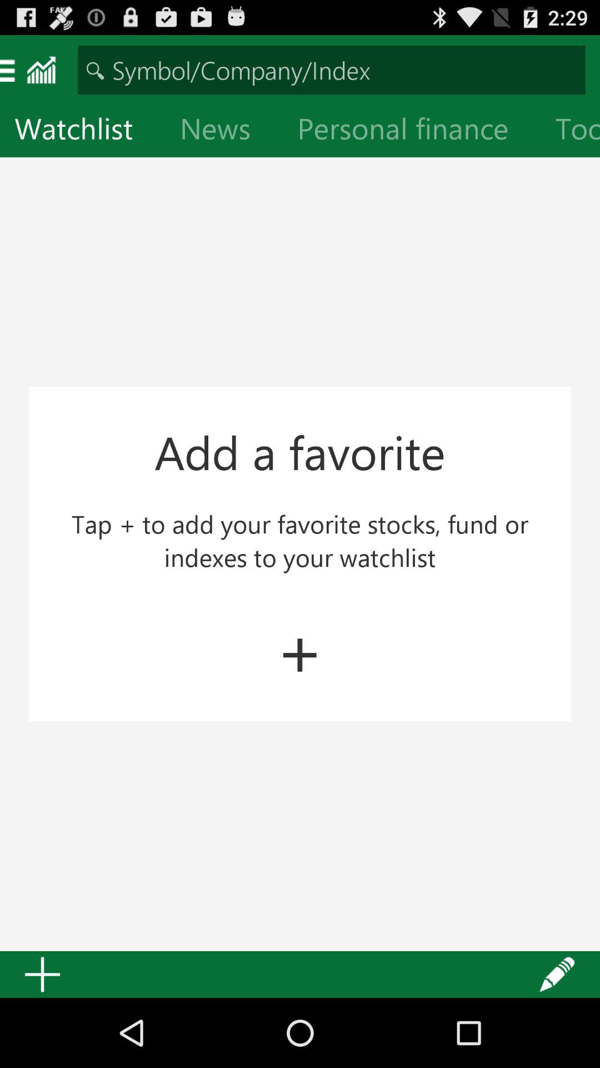 This screenshot has width=600, height=1068. I want to click on select the icon to the left of the tools item, so click(412, 131).